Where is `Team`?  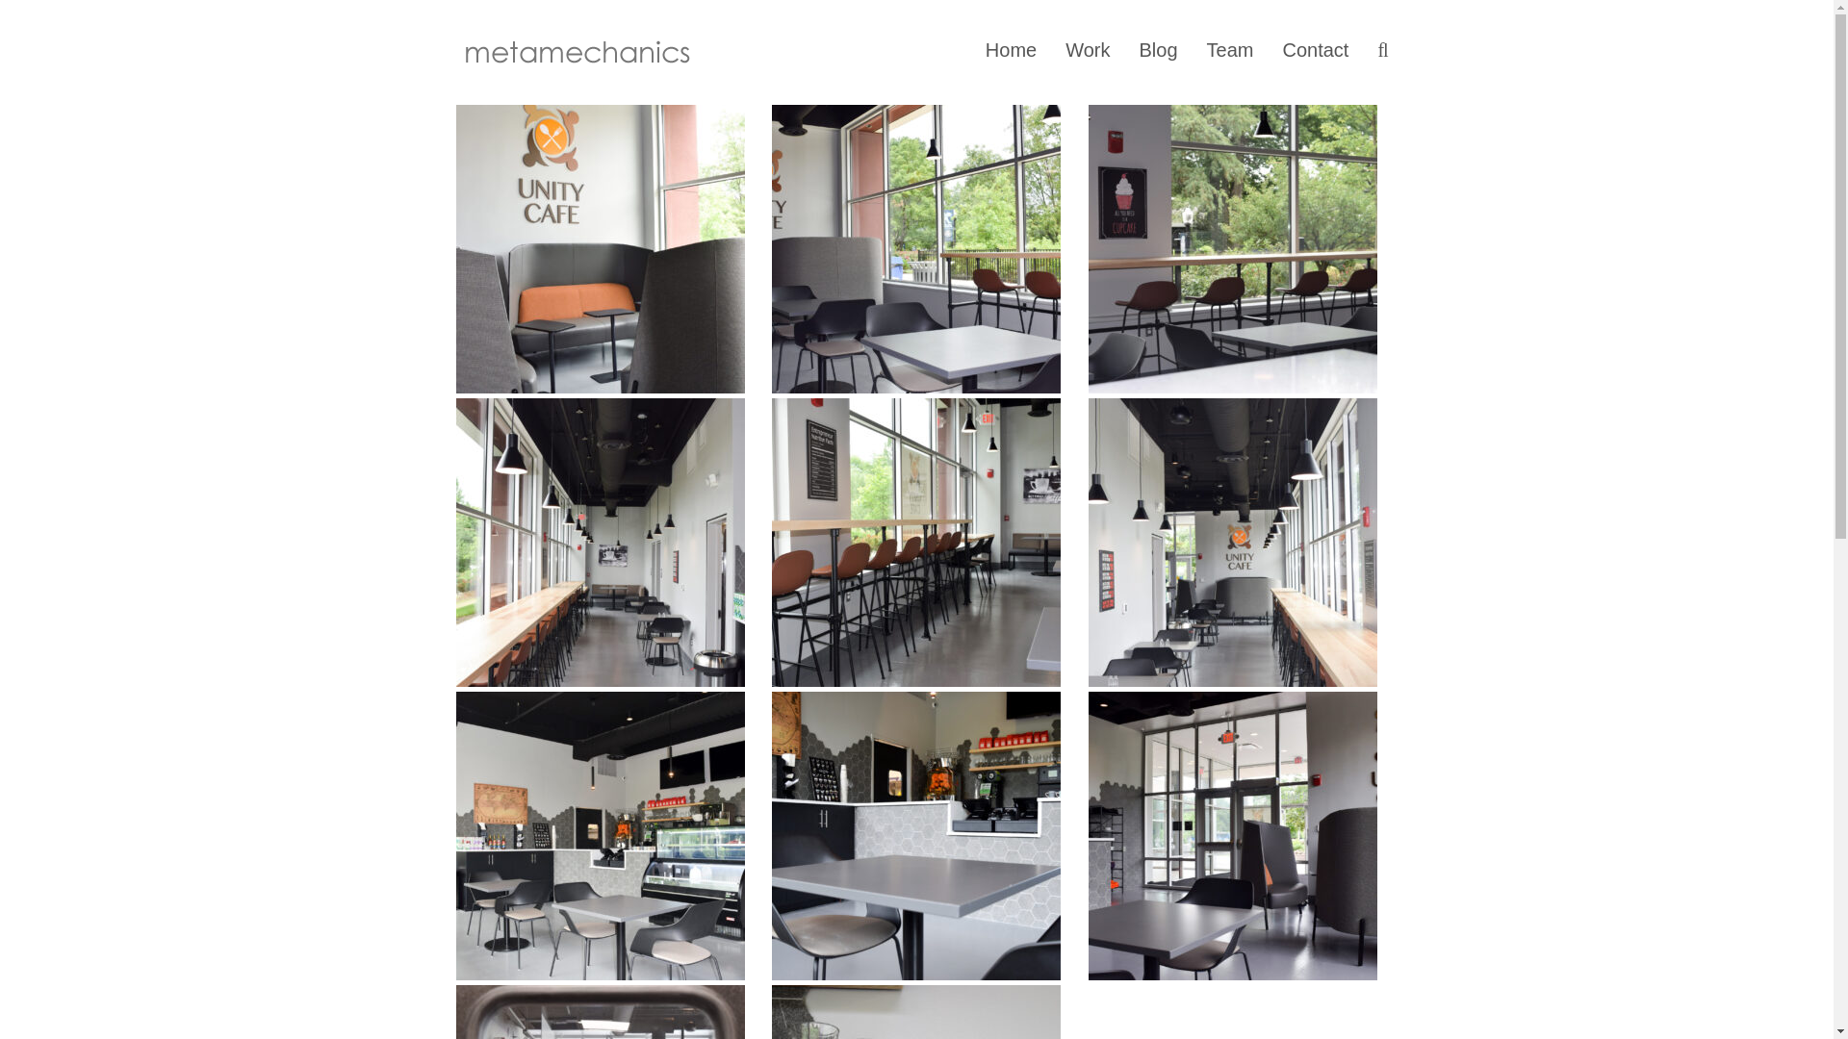 Team is located at coordinates (1230, 52).